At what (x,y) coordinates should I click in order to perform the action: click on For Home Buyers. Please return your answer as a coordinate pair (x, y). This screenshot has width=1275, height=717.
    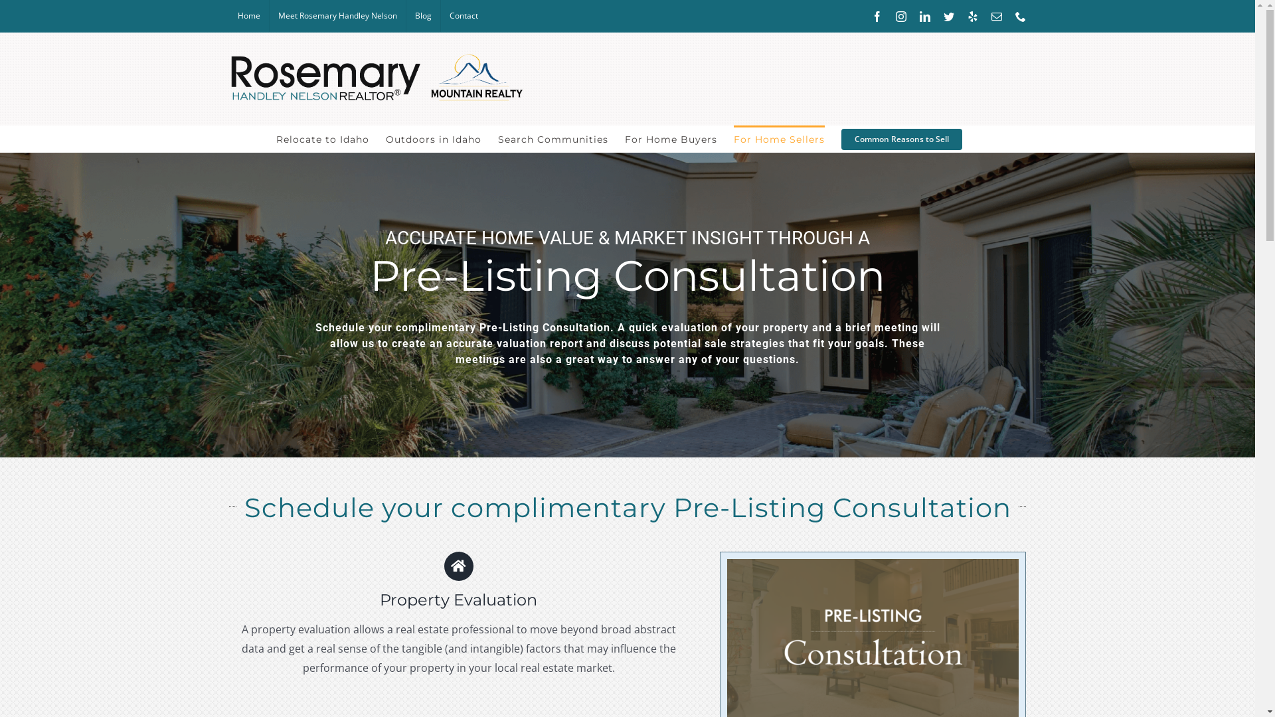
    Looking at the image, I should click on (671, 139).